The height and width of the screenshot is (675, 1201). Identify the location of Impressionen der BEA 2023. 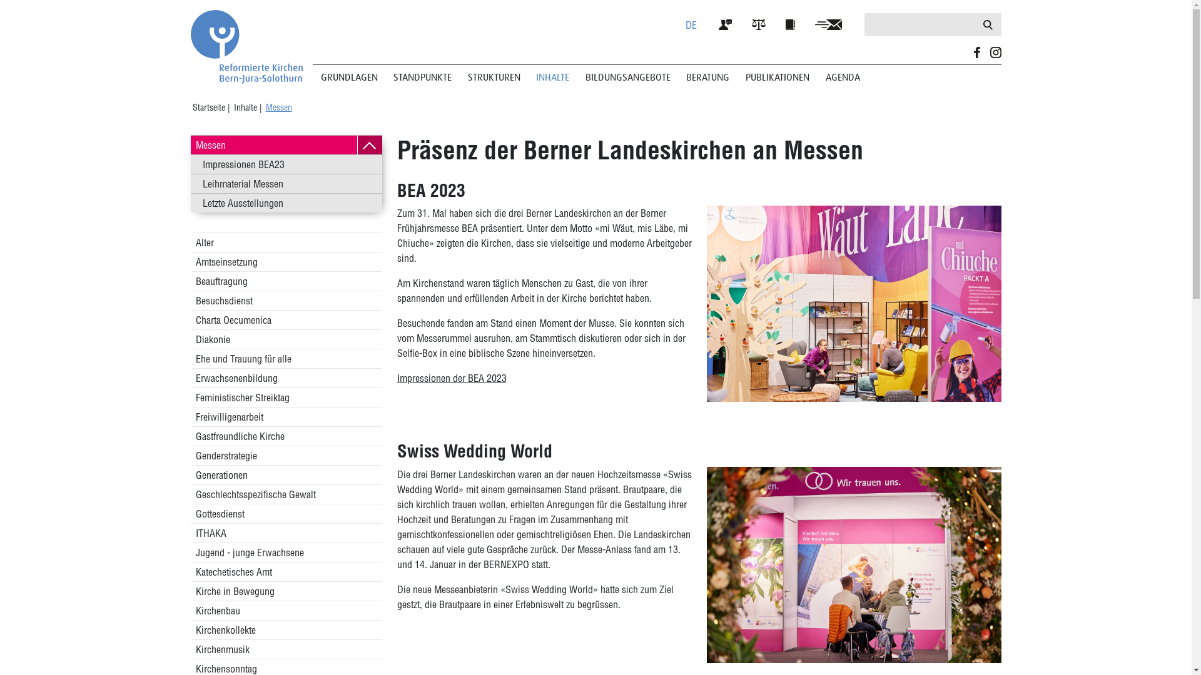
(452, 378).